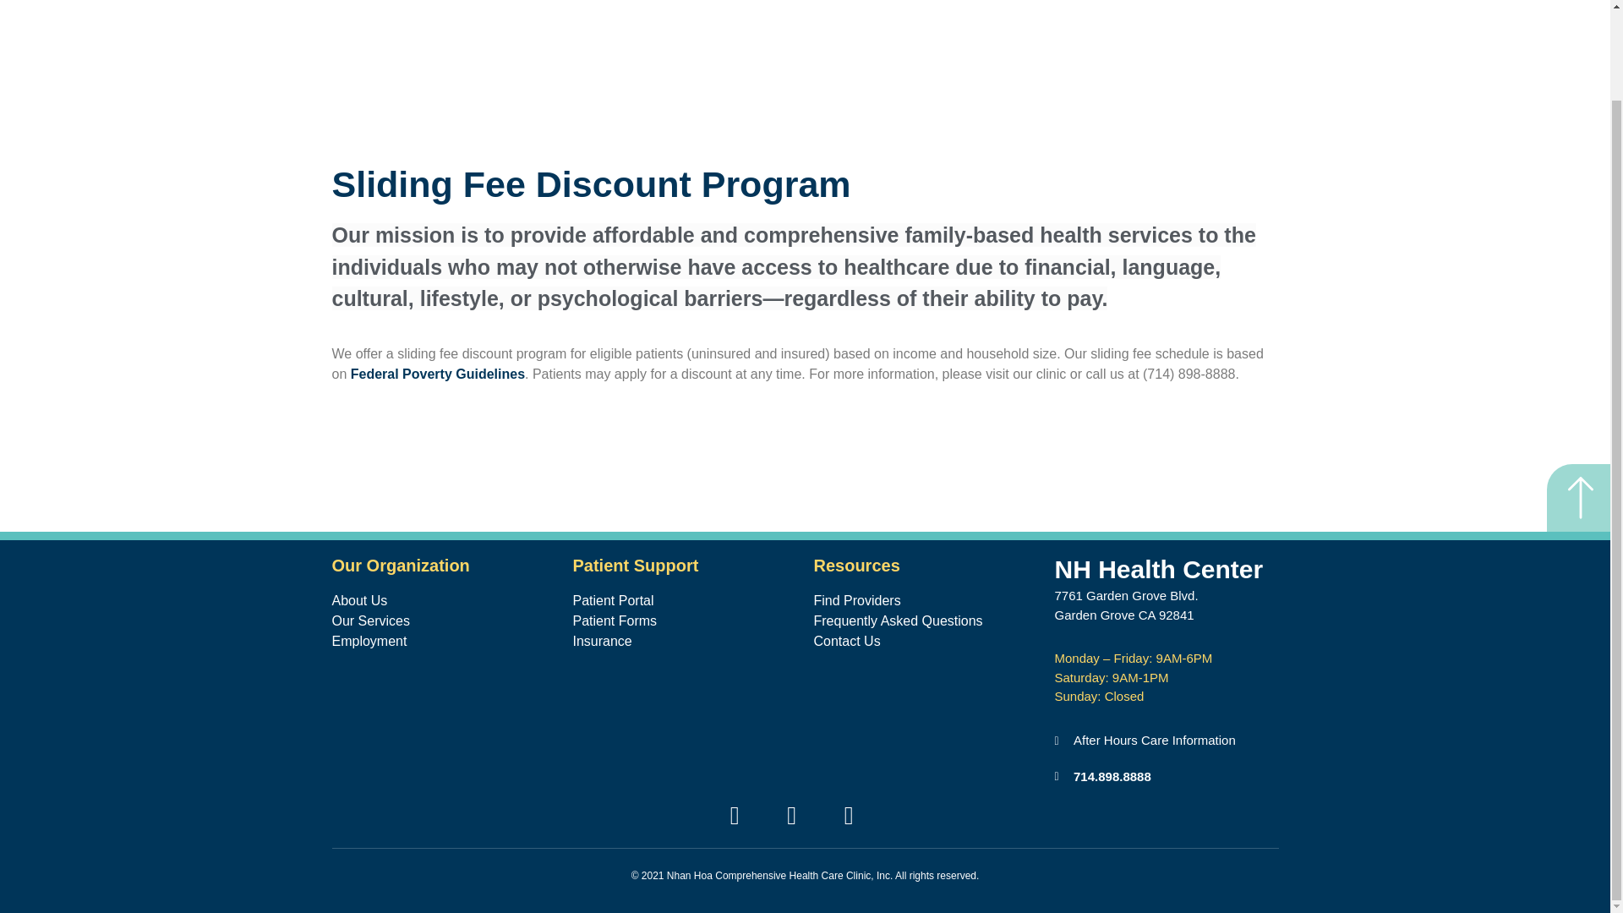  I want to click on NH Health Center, so click(1160, 569).